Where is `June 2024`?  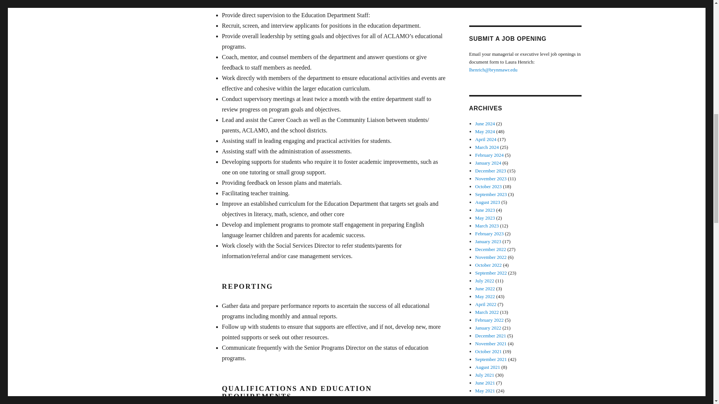 June 2024 is located at coordinates (485, 123).